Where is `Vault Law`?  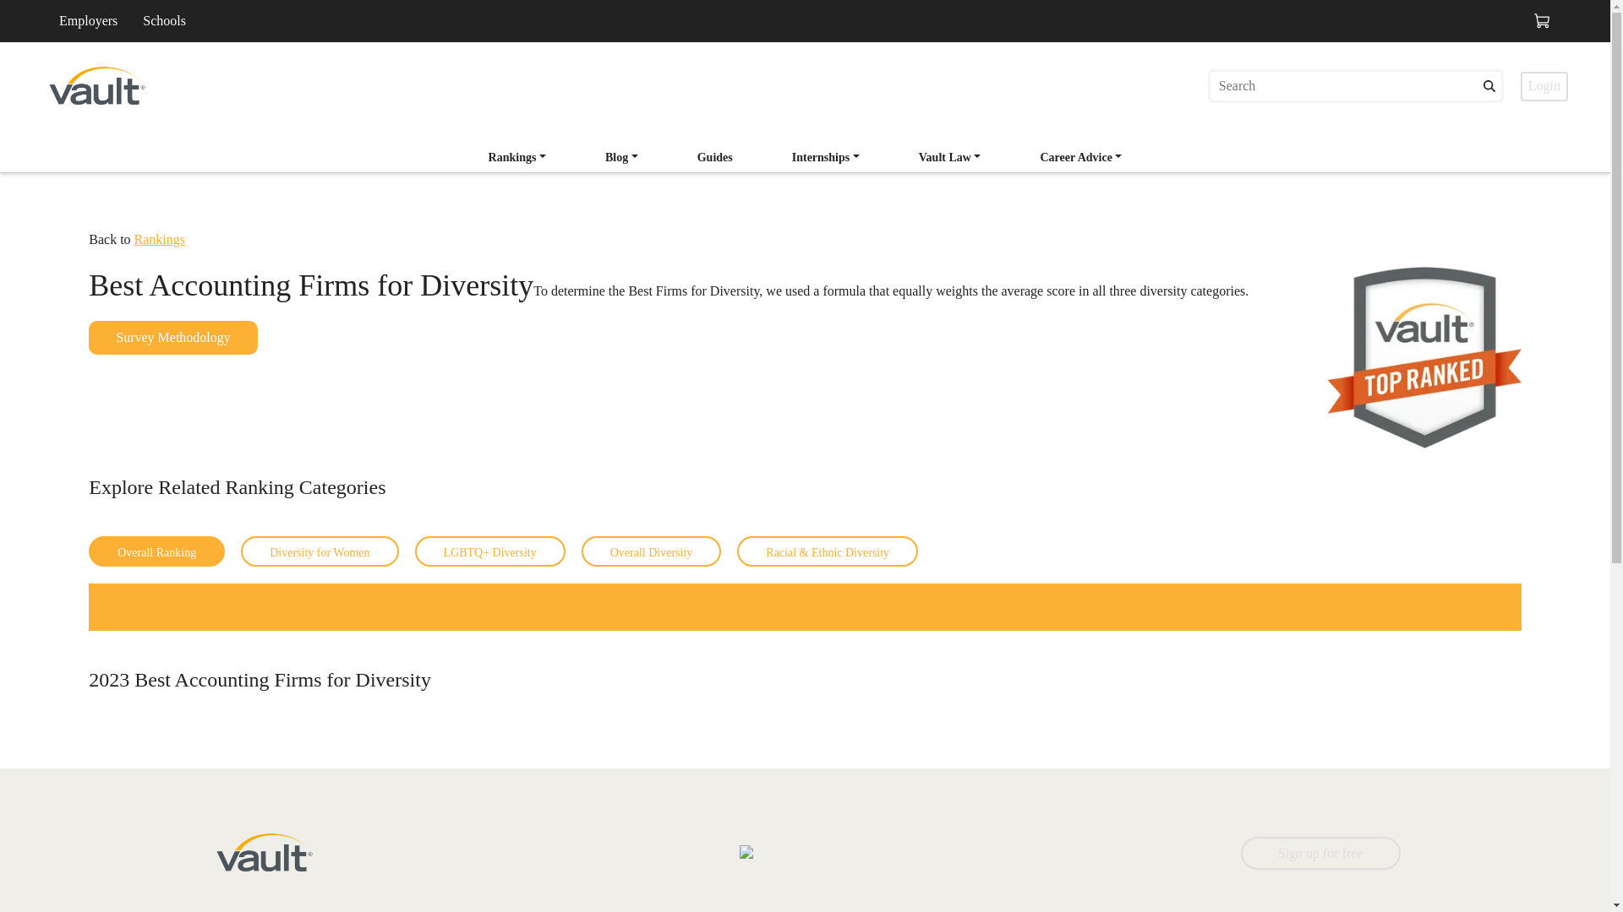
Vault Law is located at coordinates (1320, 853).